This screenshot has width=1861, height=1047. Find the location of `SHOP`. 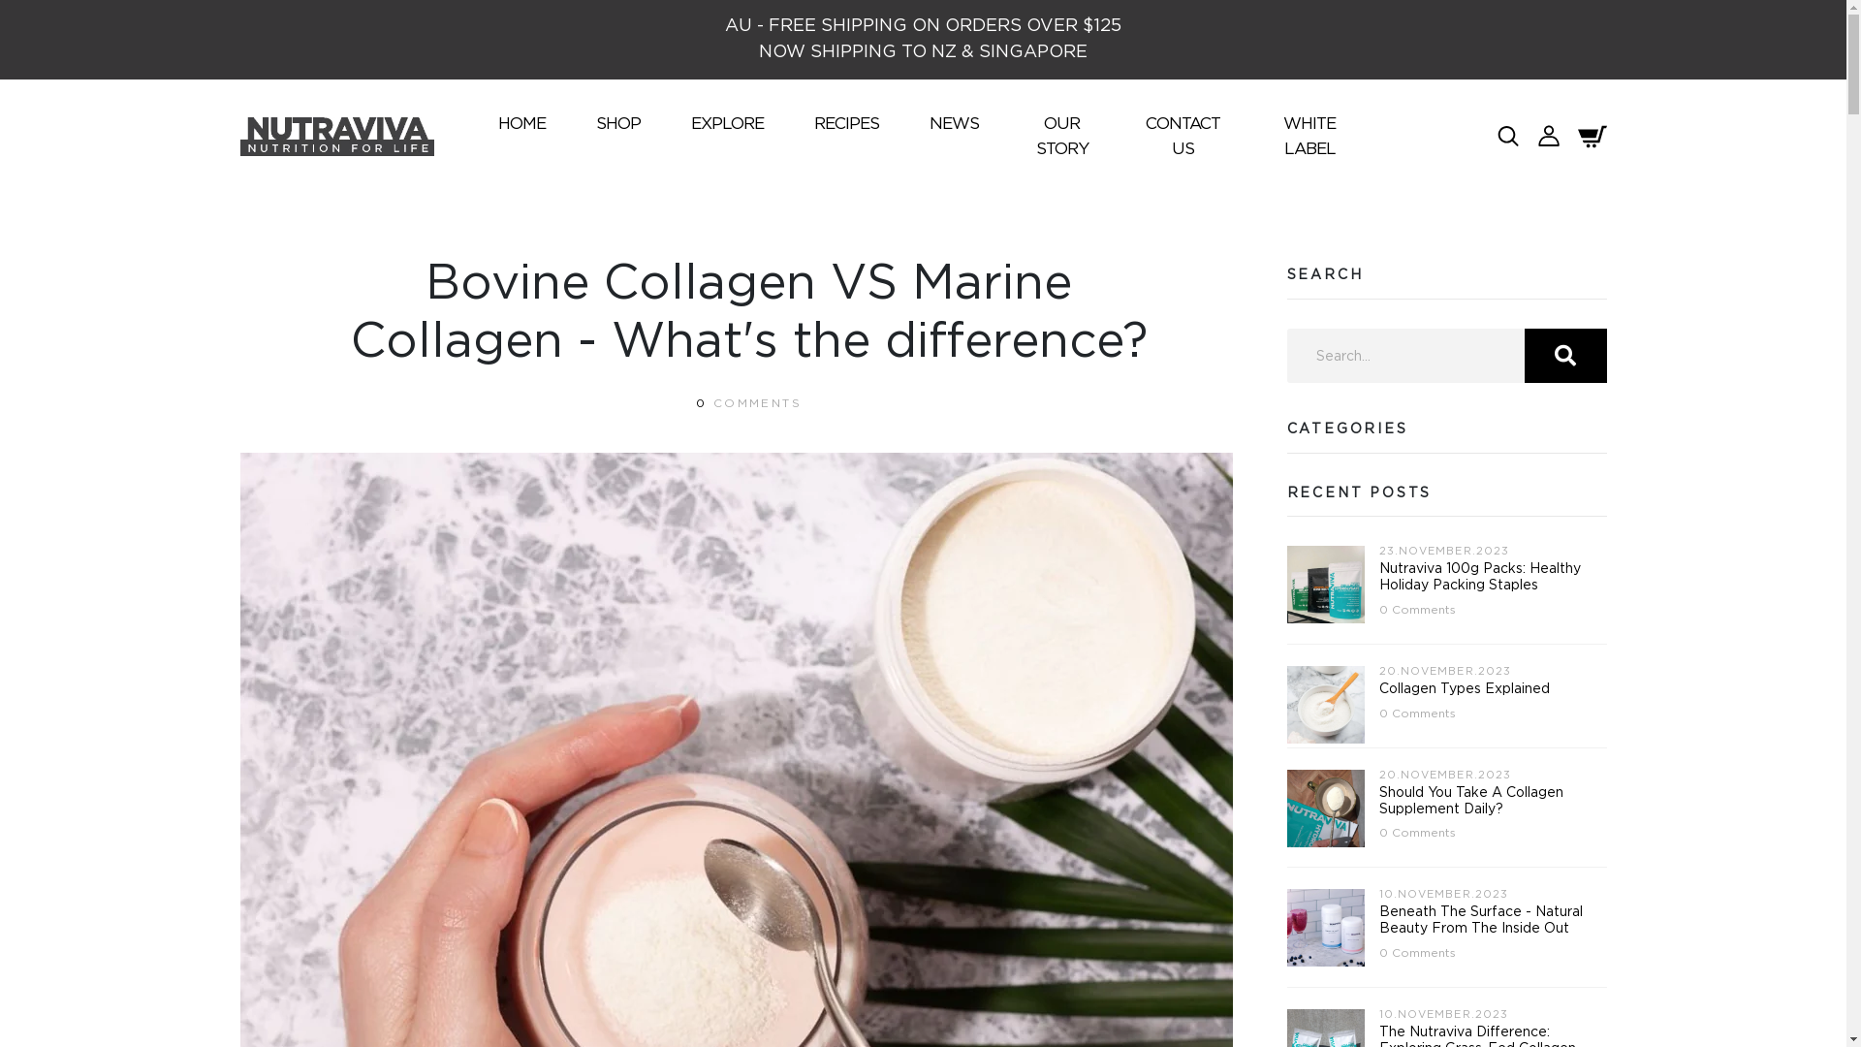

SHOP is located at coordinates (617, 124).